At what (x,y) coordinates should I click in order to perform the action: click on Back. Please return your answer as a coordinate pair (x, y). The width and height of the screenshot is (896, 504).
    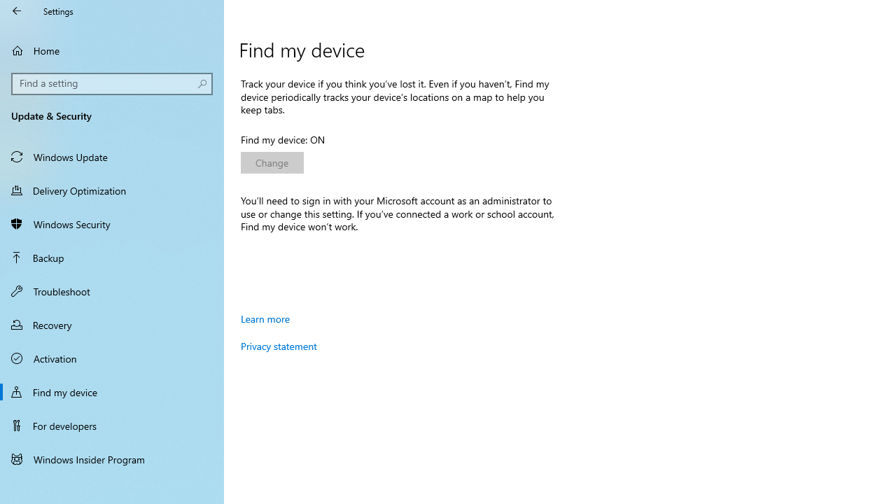
    Looking at the image, I should click on (17, 11).